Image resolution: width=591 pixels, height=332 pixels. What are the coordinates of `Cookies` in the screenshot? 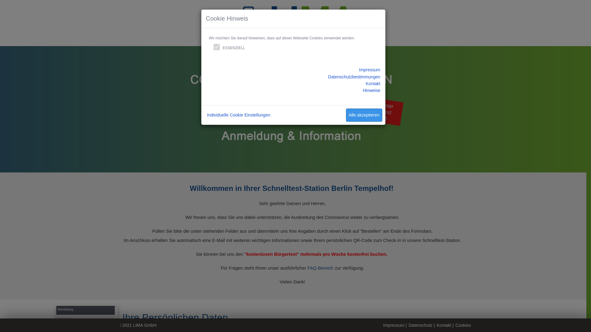 It's located at (463, 325).